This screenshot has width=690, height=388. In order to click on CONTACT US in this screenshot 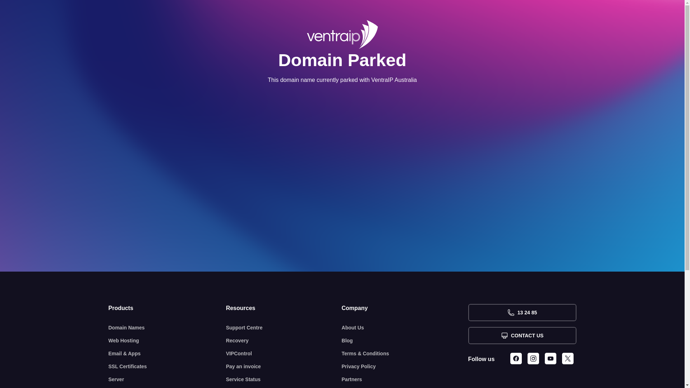, I will do `click(522, 336)`.